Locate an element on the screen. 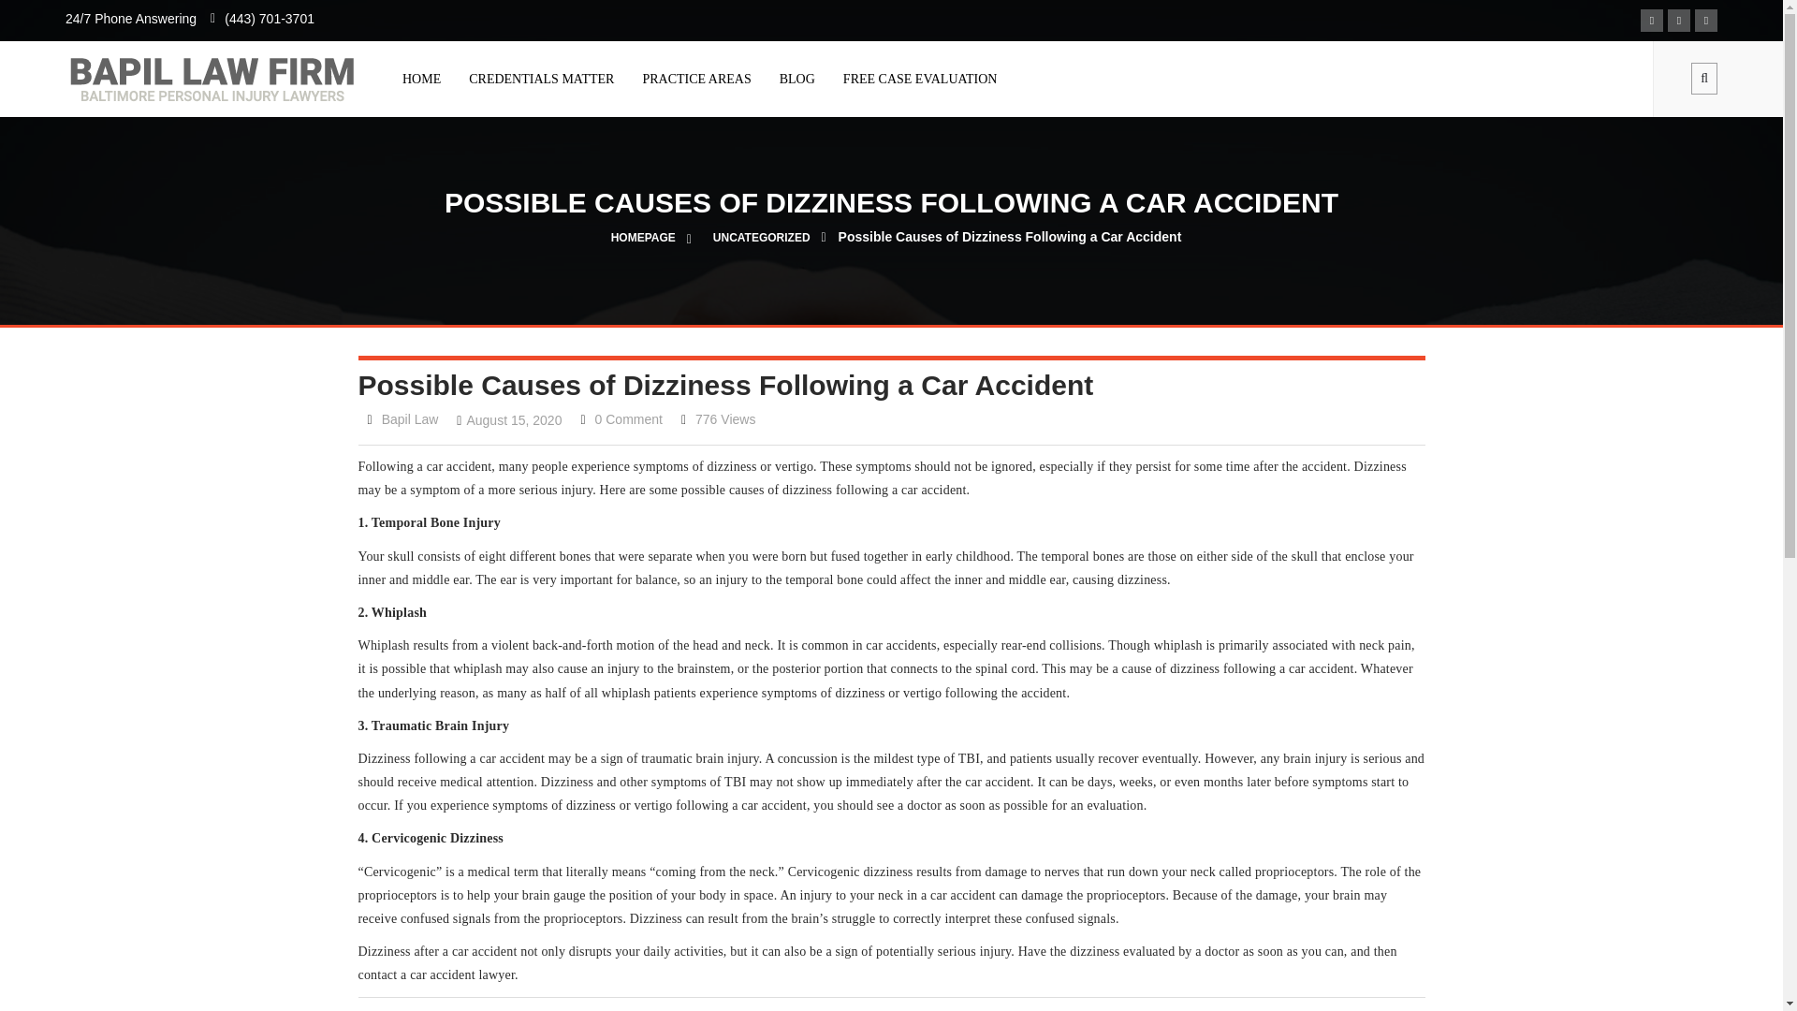  FREE CASE EVALUATION is located at coordinates (919, 79).